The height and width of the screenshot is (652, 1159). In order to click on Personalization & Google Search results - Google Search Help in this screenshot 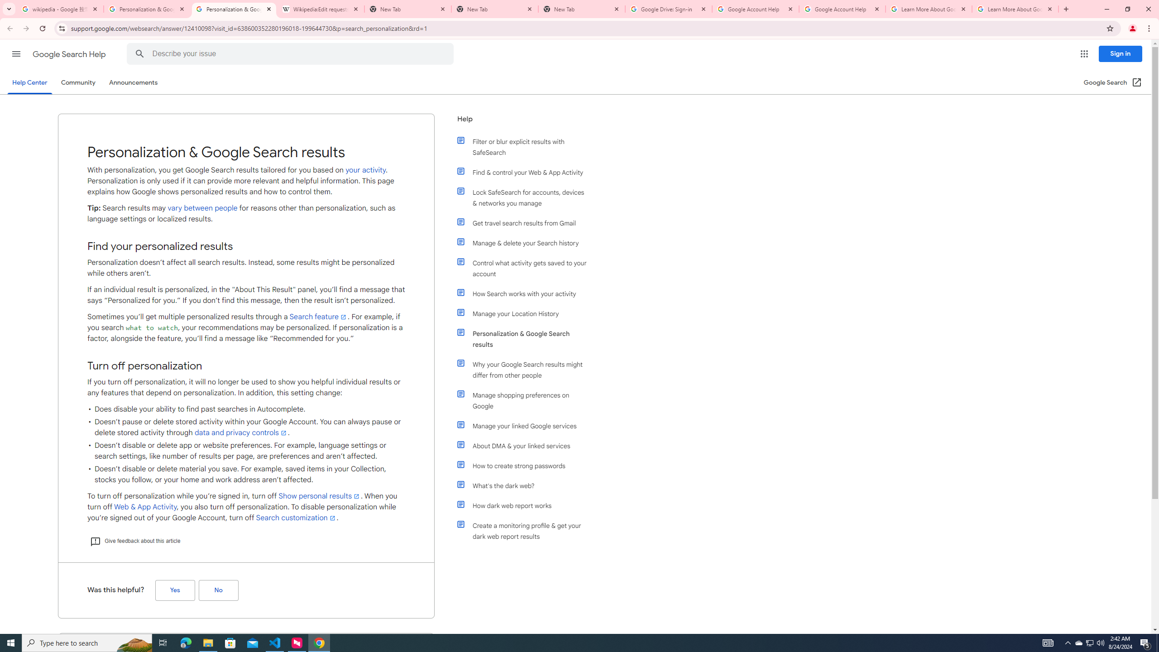, I will do `click(147, 9)`.